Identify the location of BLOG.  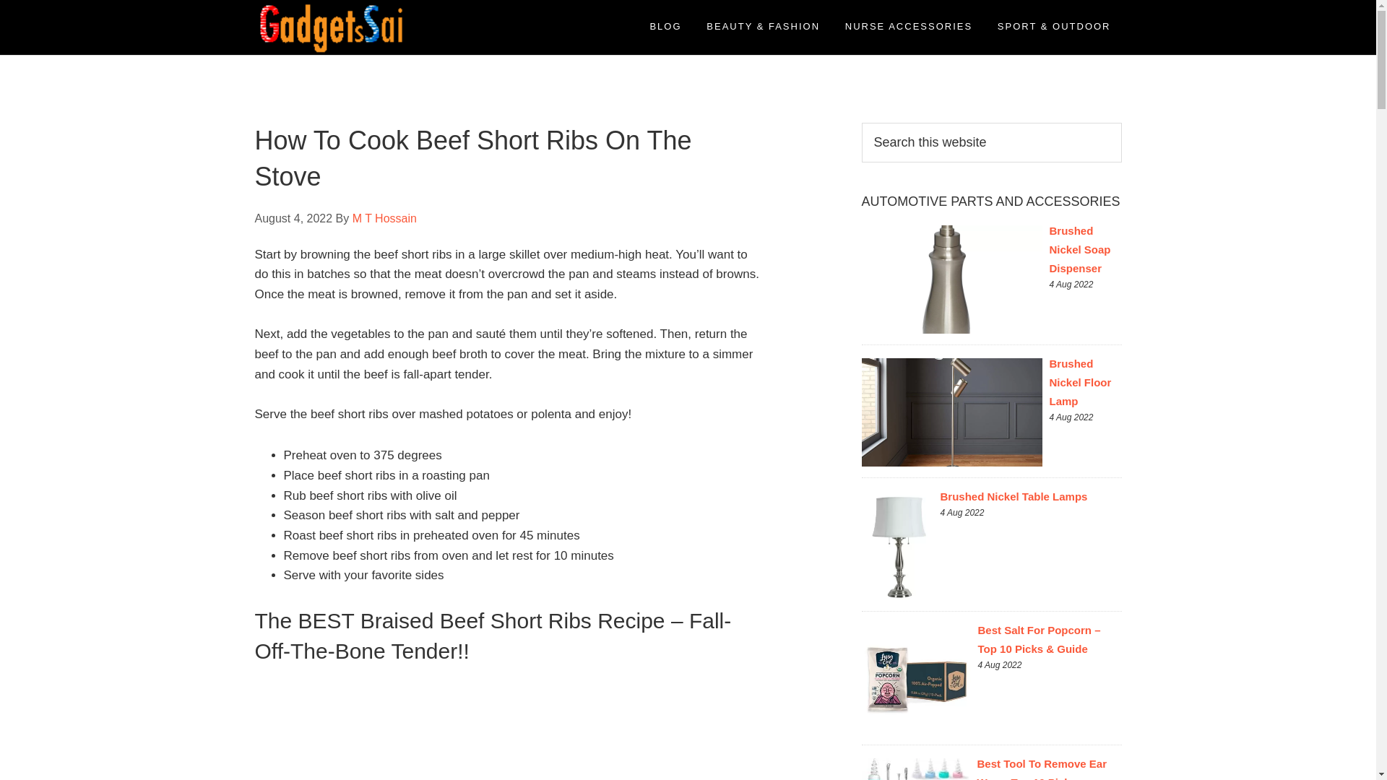
(665, 26).